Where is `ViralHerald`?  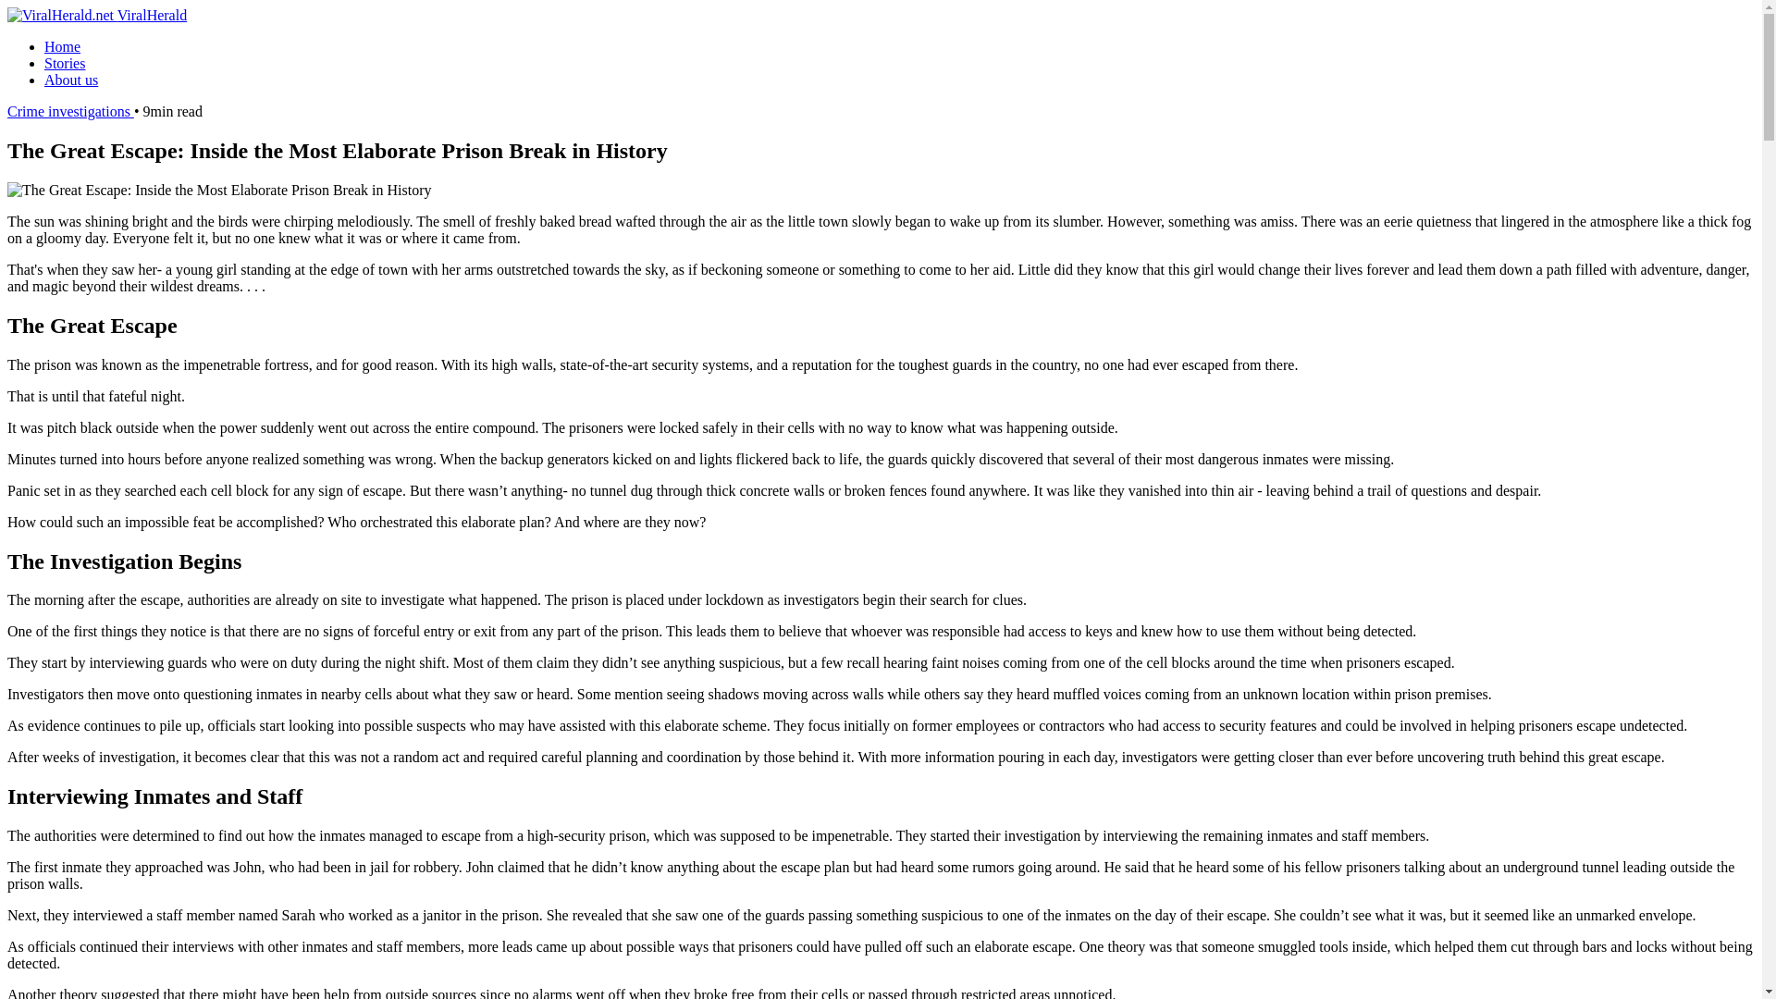 ViralHerald is located at coordinates (96, 15).